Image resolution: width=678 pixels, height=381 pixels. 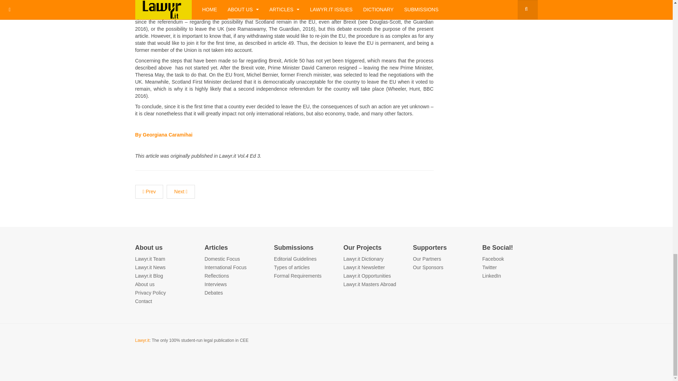 I want to click on Joomla template, so click(x=150, y=259).